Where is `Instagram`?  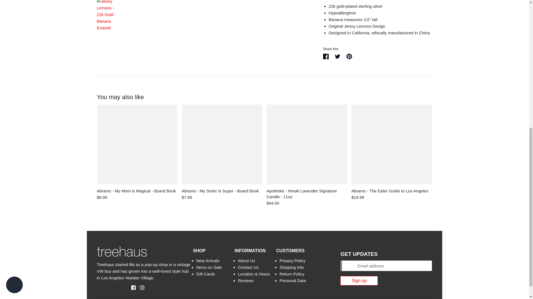
Instagram is located at coordinates (140, 287).